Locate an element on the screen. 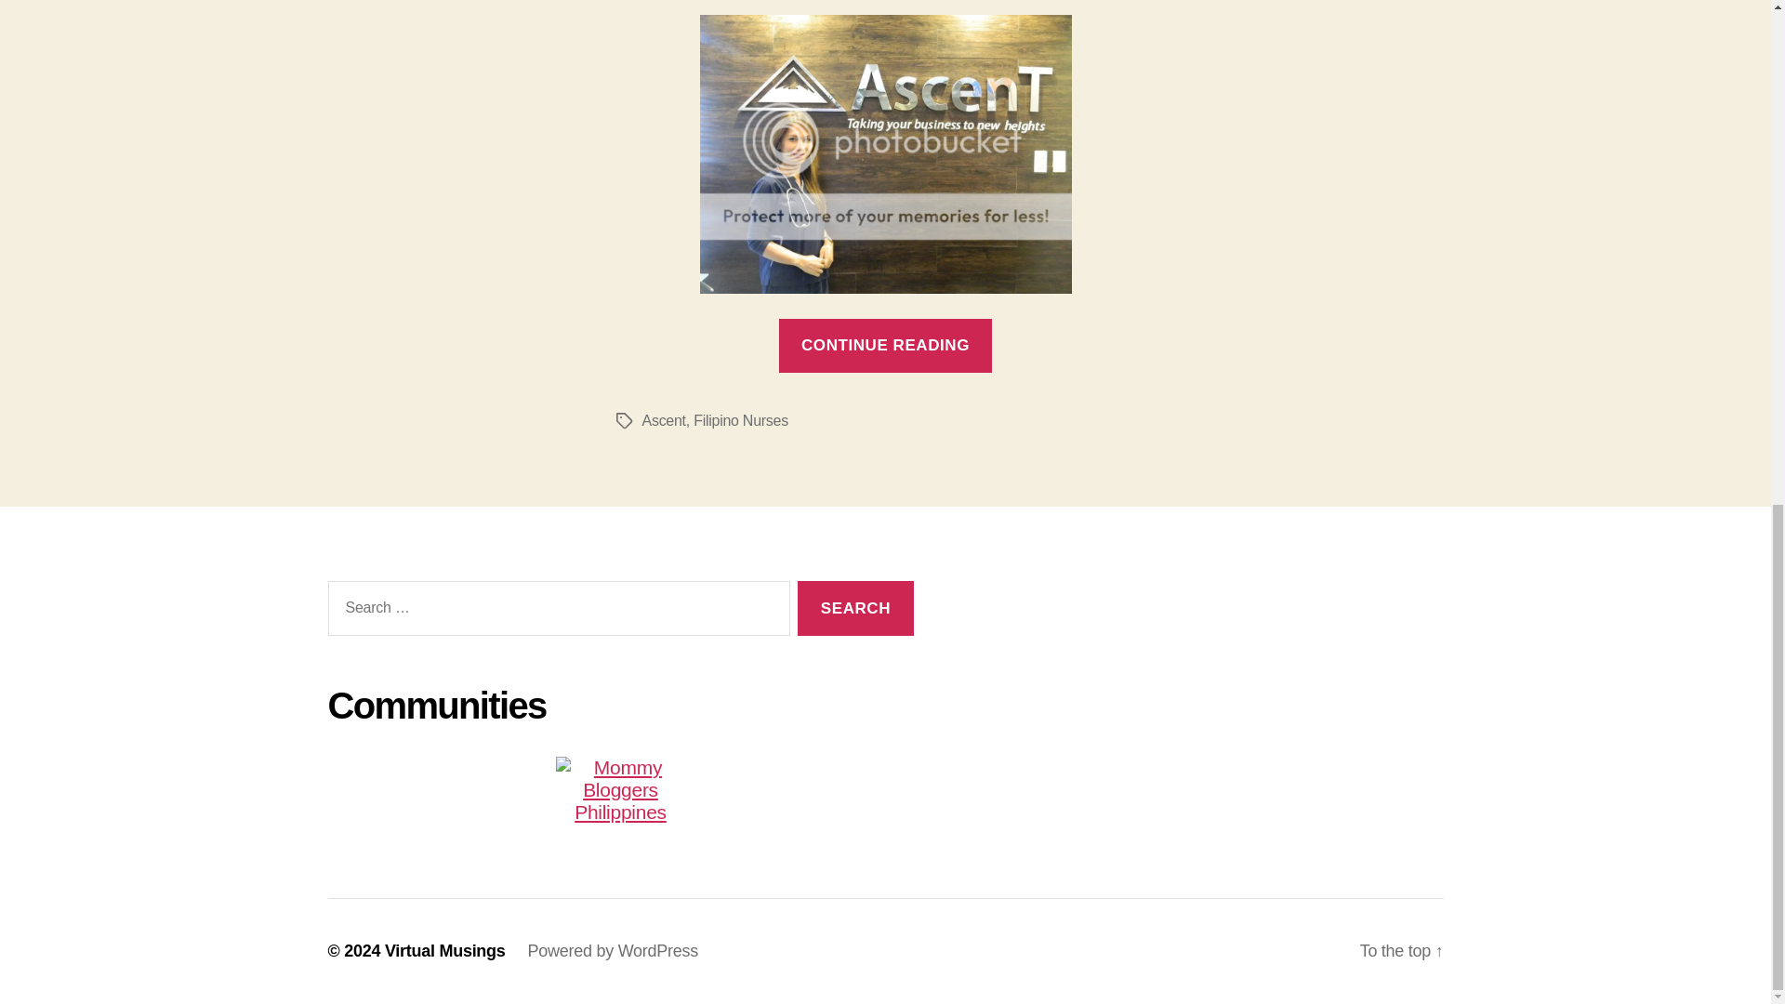  Search is located at coordinates (855, 608).